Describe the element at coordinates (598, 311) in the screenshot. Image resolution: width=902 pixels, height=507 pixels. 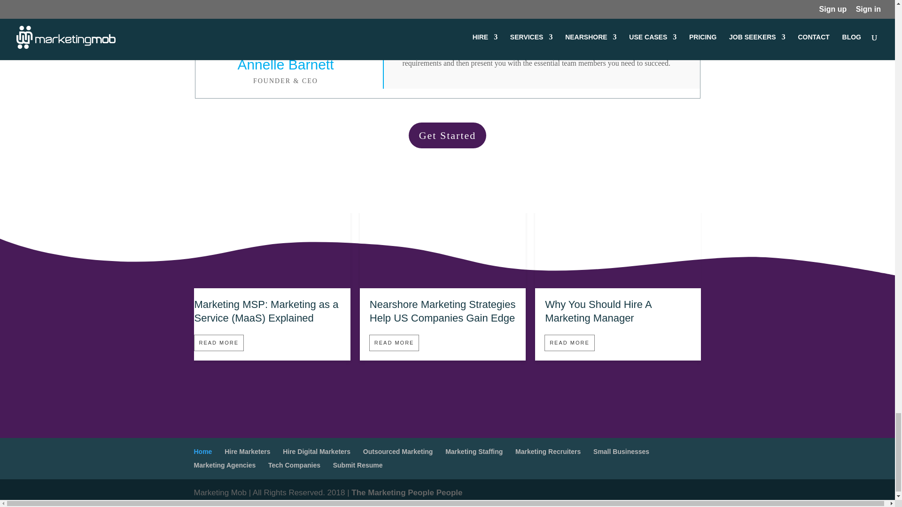
I see `Why You Should Hire A Marketing Manager` at that location.